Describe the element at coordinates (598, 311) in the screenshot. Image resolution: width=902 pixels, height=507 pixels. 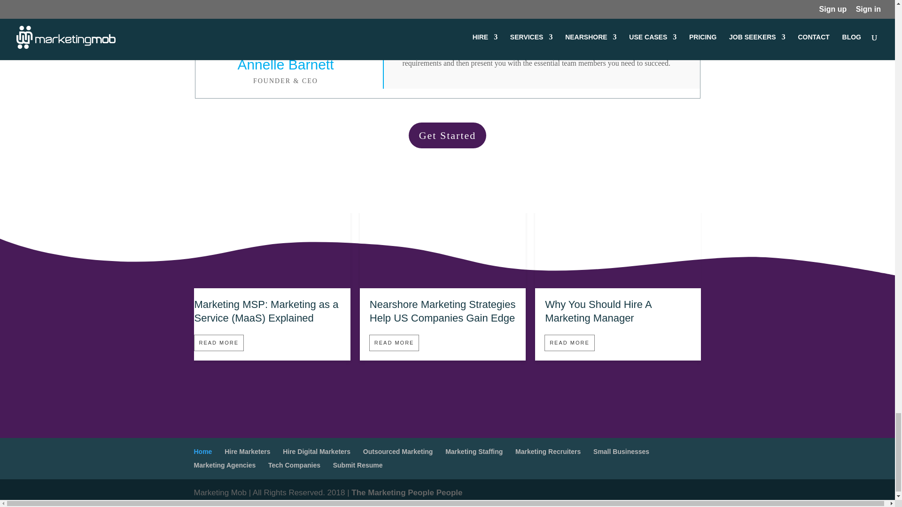
I see `Why You Should Hire A Marketing Manager` at that location.